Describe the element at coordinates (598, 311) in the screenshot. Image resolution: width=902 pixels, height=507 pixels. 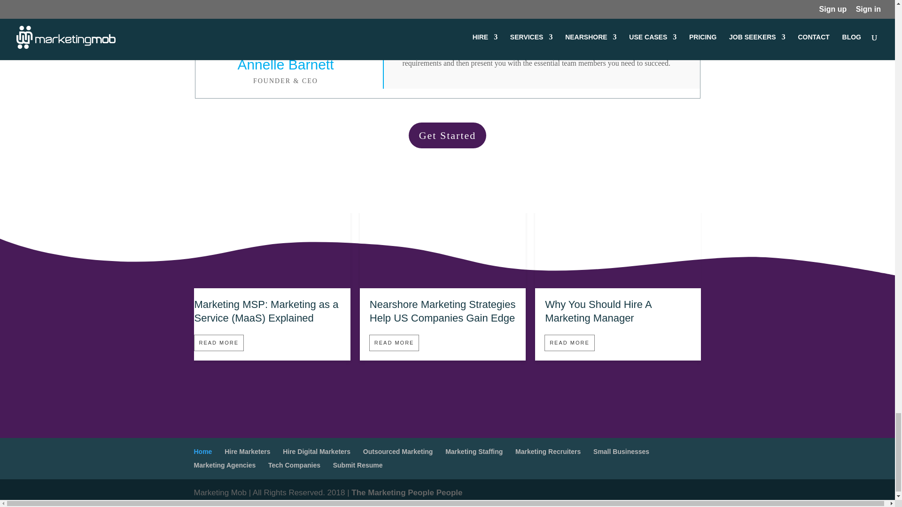
I see `Why You Should Hire A Marketing Manager` at that location.